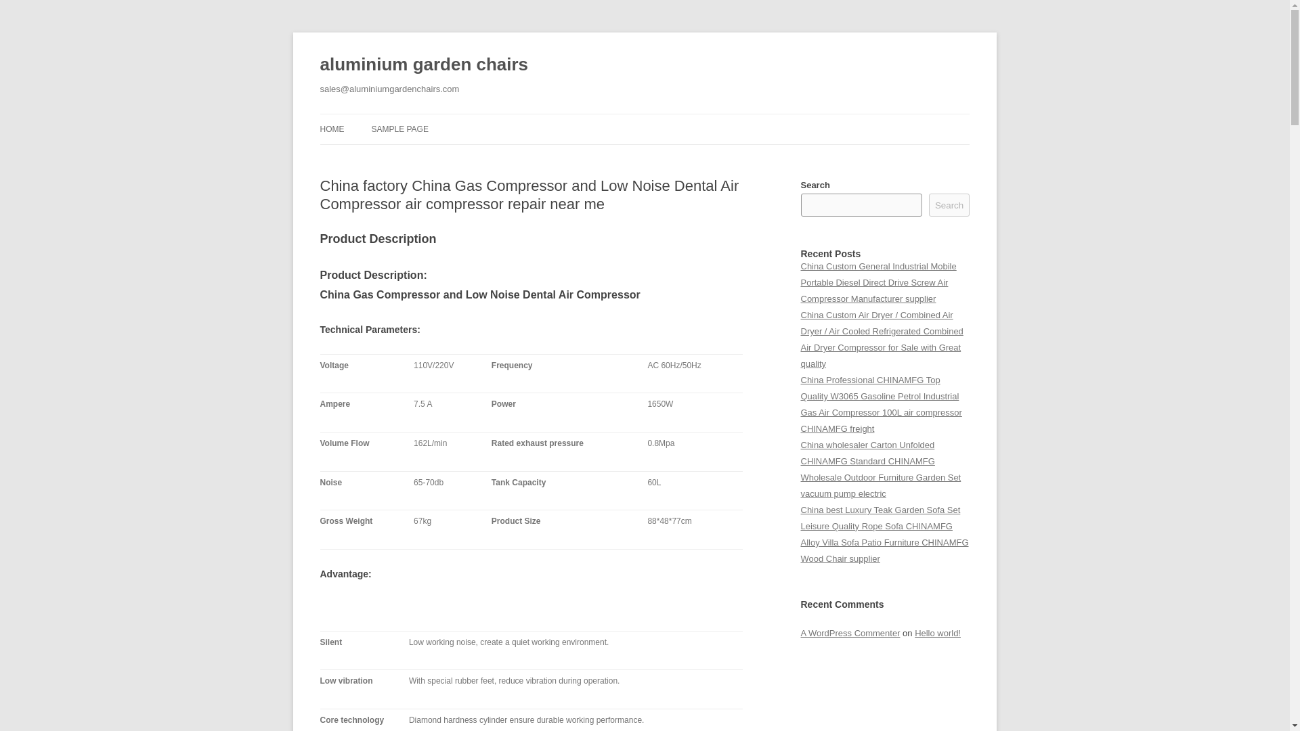 This screenshot has width=1300, height=731. I want to click on A WordPress Commenter, so click(850, 632).